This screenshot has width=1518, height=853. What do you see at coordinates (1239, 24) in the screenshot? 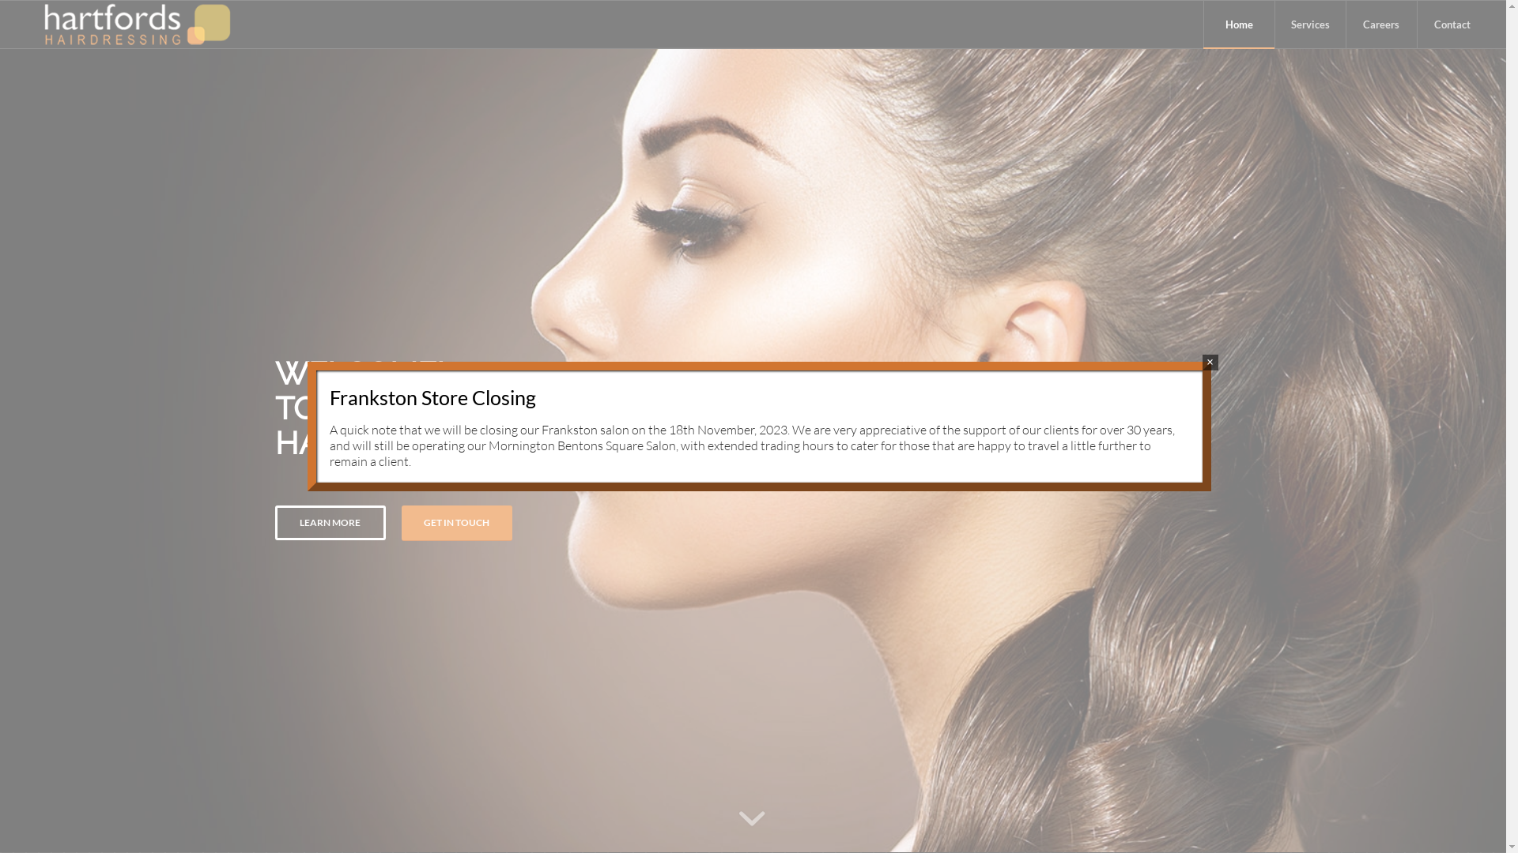
I see `Home` at bounding box center [1239, 24].